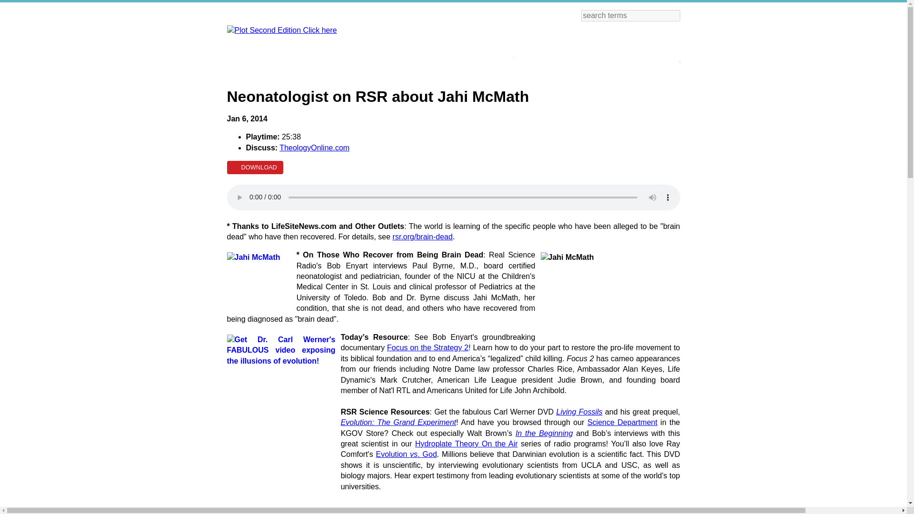  I want to click on Jahi McMath, so click(258, 277).